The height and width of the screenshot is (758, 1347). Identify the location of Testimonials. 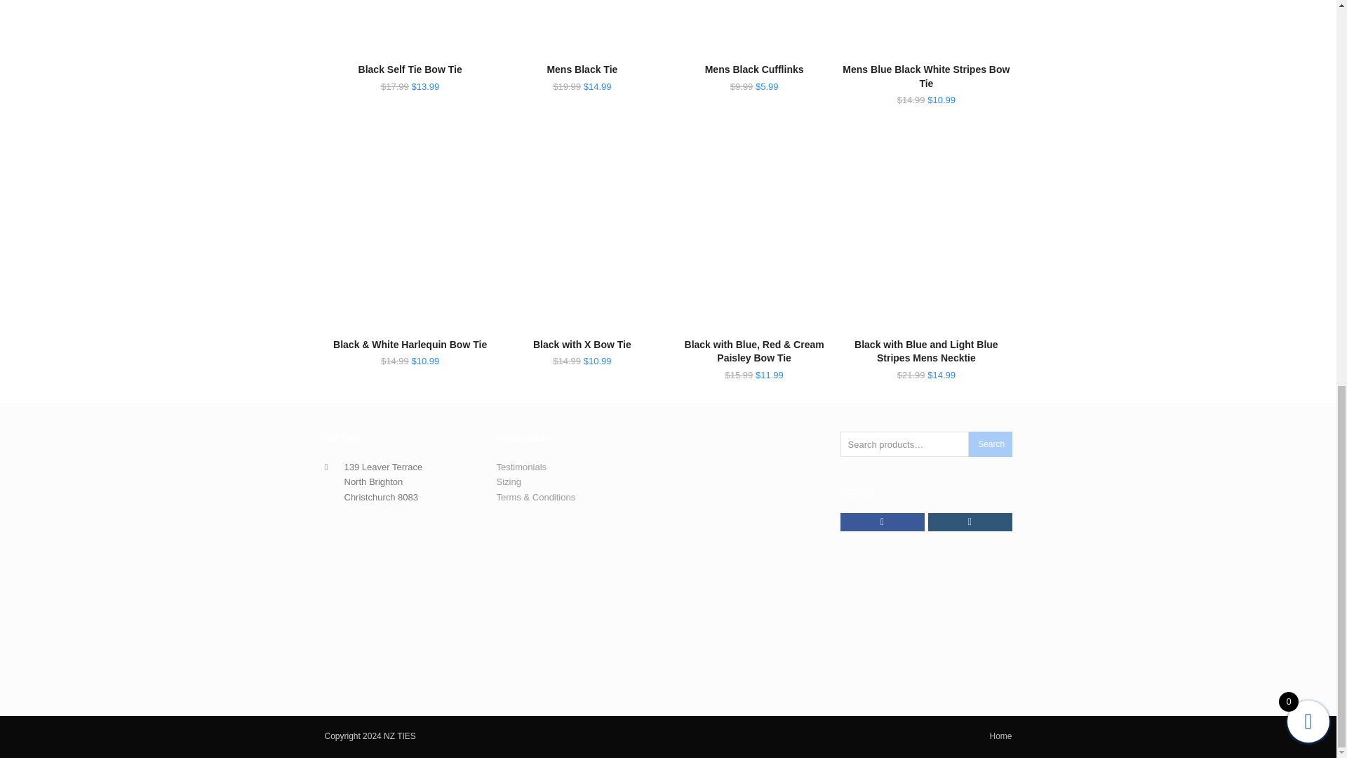
(522, 466).